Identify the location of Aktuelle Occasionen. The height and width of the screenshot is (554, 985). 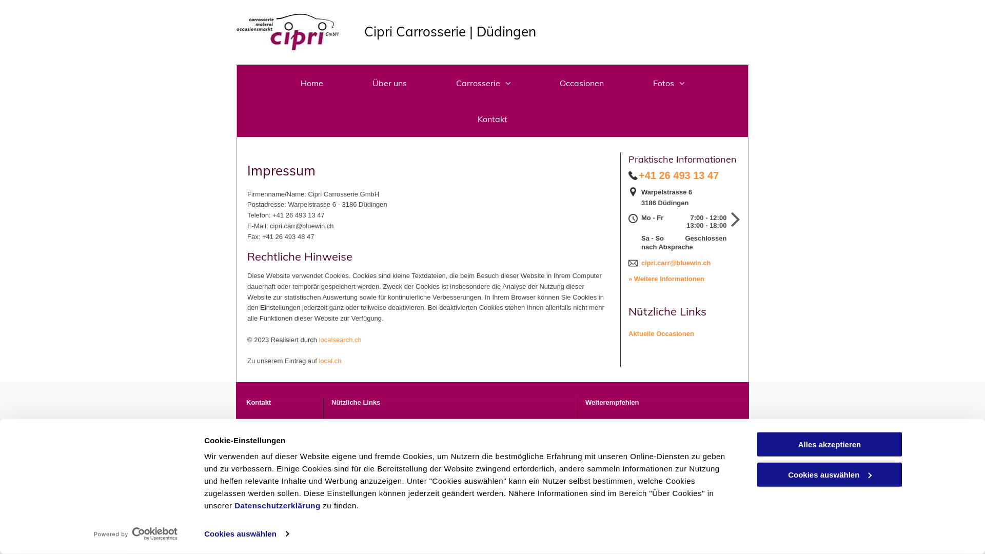
(661, 333).